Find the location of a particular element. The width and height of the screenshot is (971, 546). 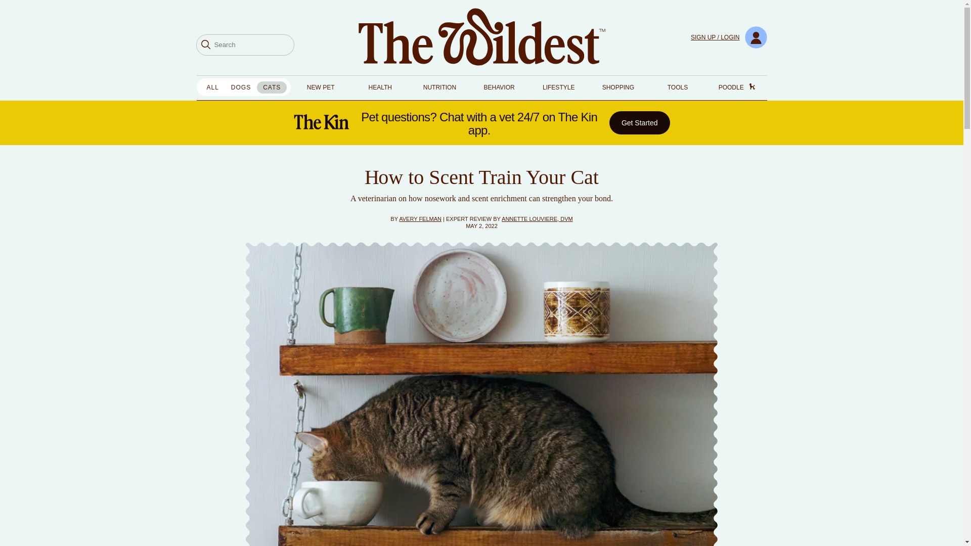

POODLE is located at coordinates (752, 85).